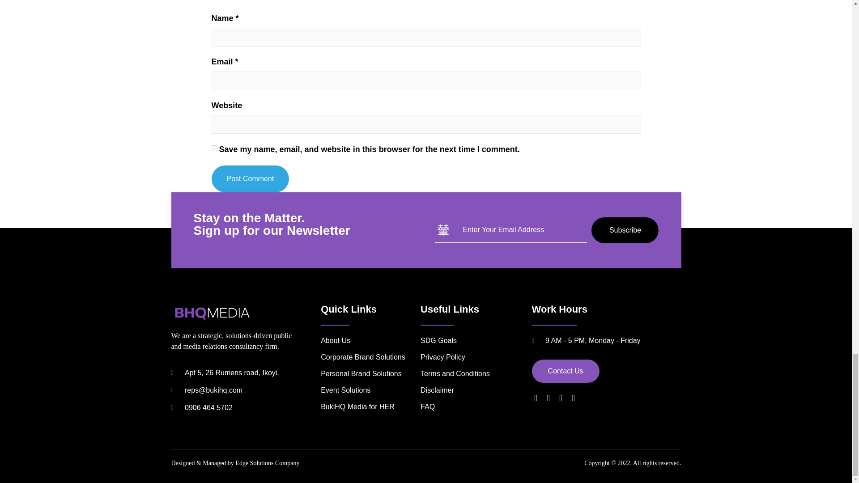  I want to click on FAQ, so click(476, 407).